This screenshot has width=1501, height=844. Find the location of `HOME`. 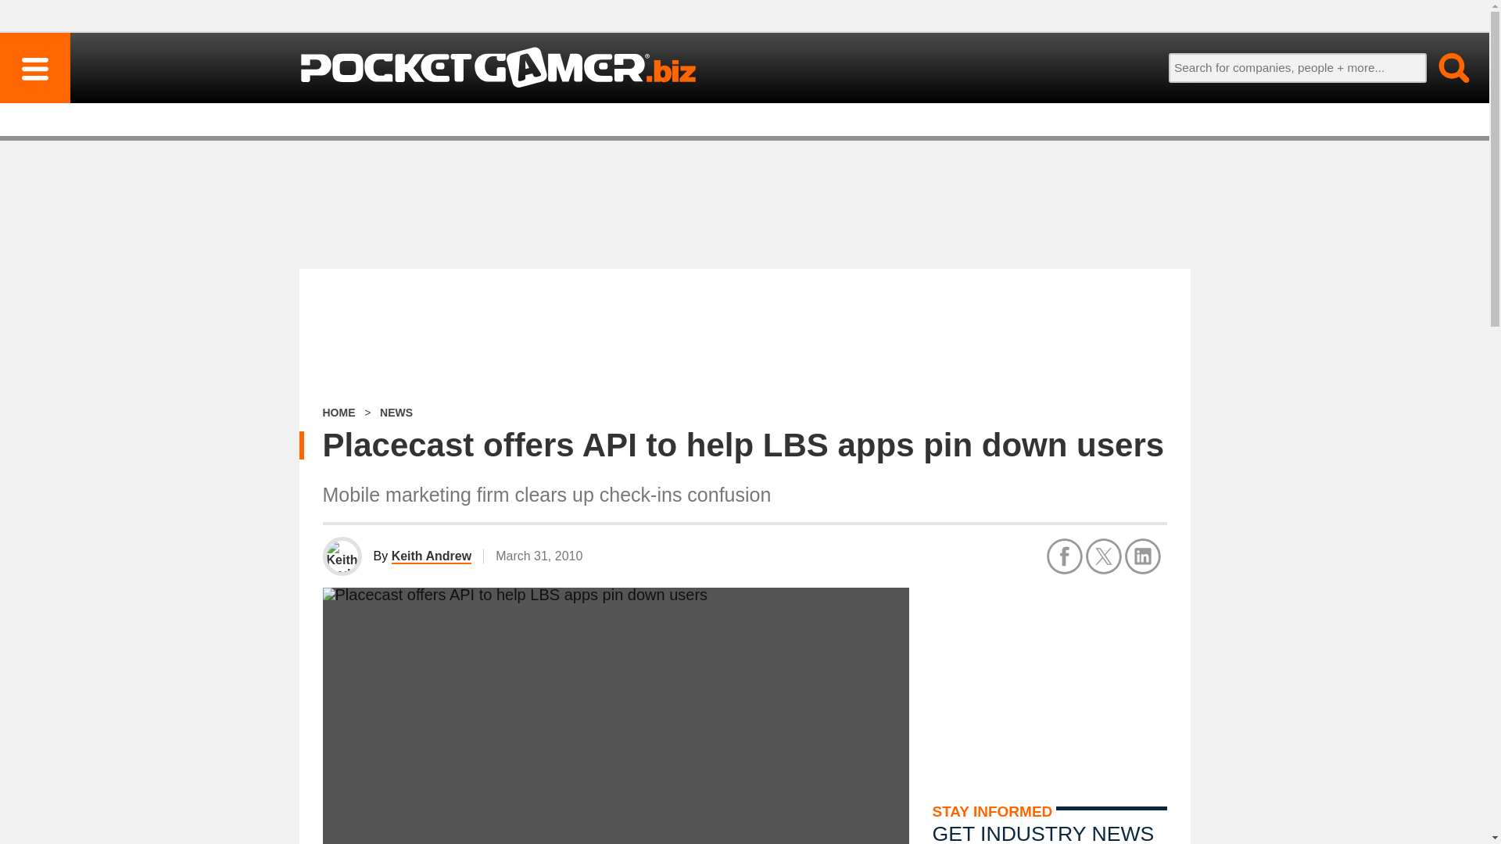

HOME is located at coordinates (338, 413).